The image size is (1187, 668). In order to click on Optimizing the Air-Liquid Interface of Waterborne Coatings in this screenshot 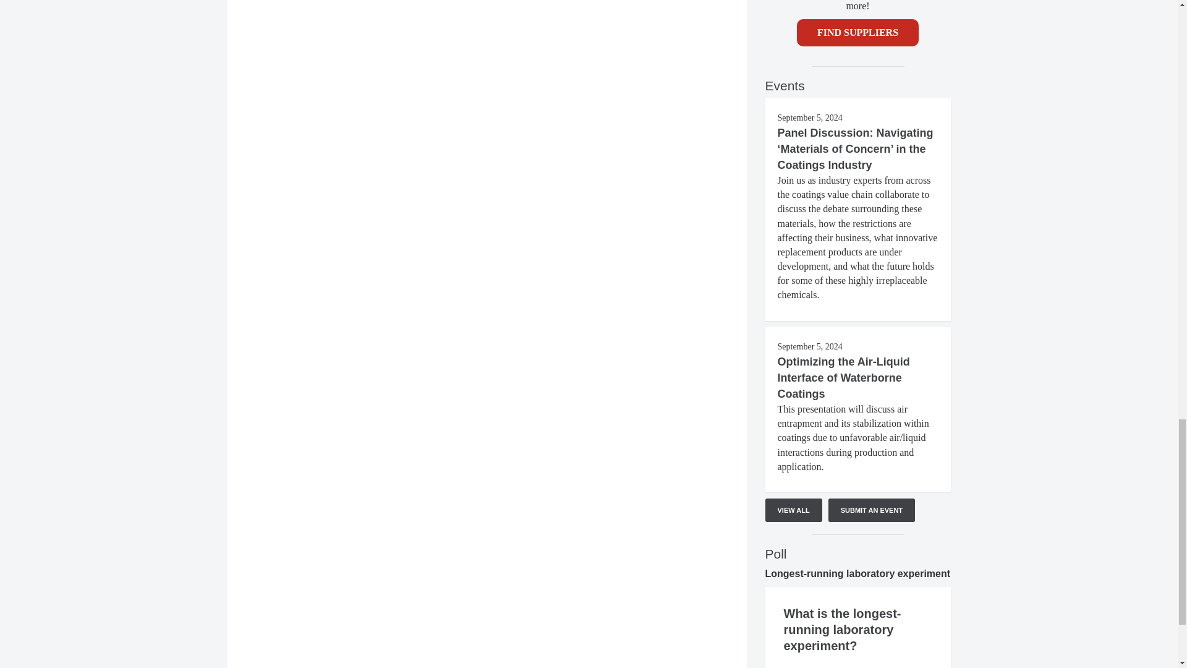, I will do `click(843, 377)`.